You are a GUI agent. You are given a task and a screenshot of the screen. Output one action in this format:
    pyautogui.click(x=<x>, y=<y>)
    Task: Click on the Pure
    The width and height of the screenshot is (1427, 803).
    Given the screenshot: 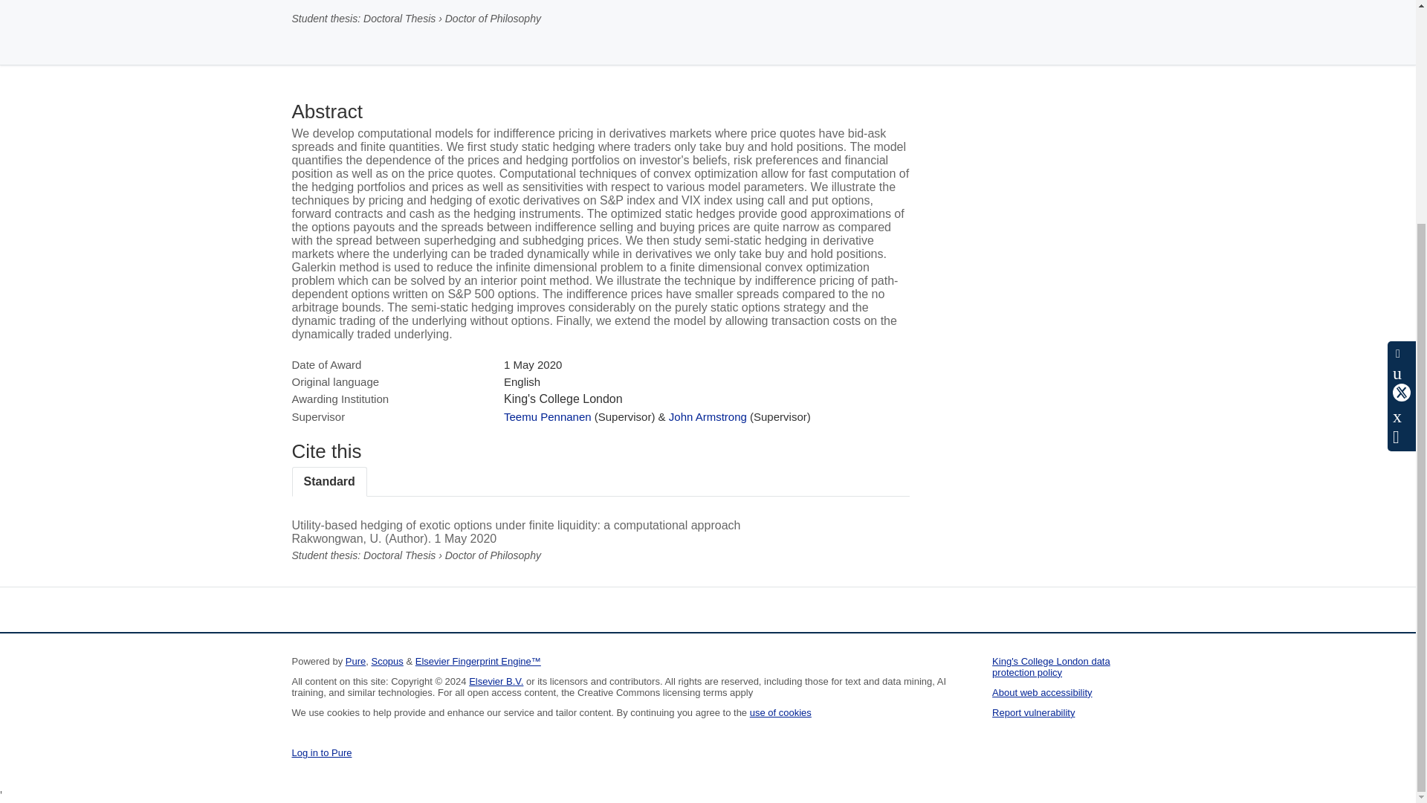 What is the action you would take?
    pyautogui.click(x=355, y=662)
    